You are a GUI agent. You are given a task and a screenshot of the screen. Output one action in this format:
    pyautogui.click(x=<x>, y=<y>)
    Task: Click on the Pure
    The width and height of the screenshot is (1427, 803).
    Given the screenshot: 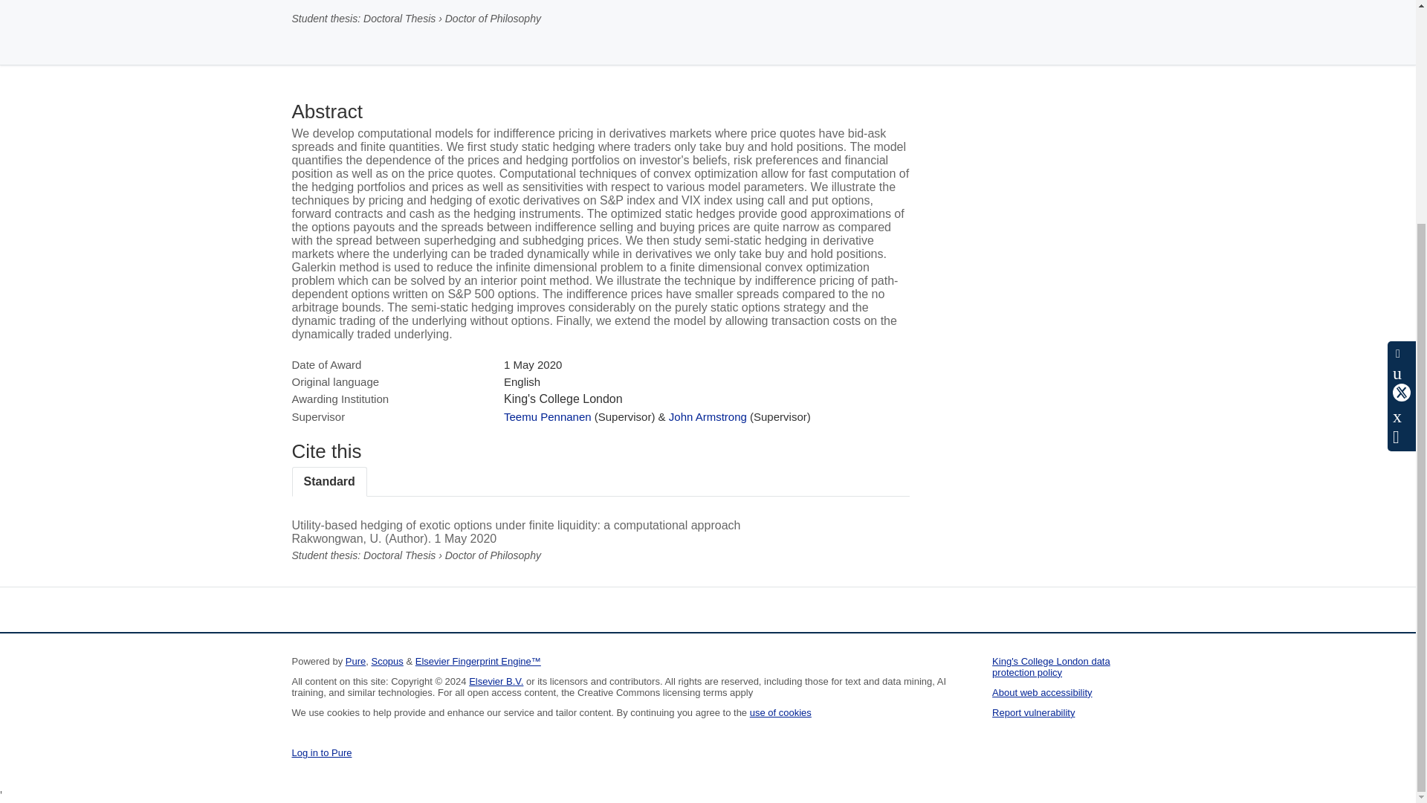 What is the action you would take?
    pyautogui.click(x=355, y=662)
    